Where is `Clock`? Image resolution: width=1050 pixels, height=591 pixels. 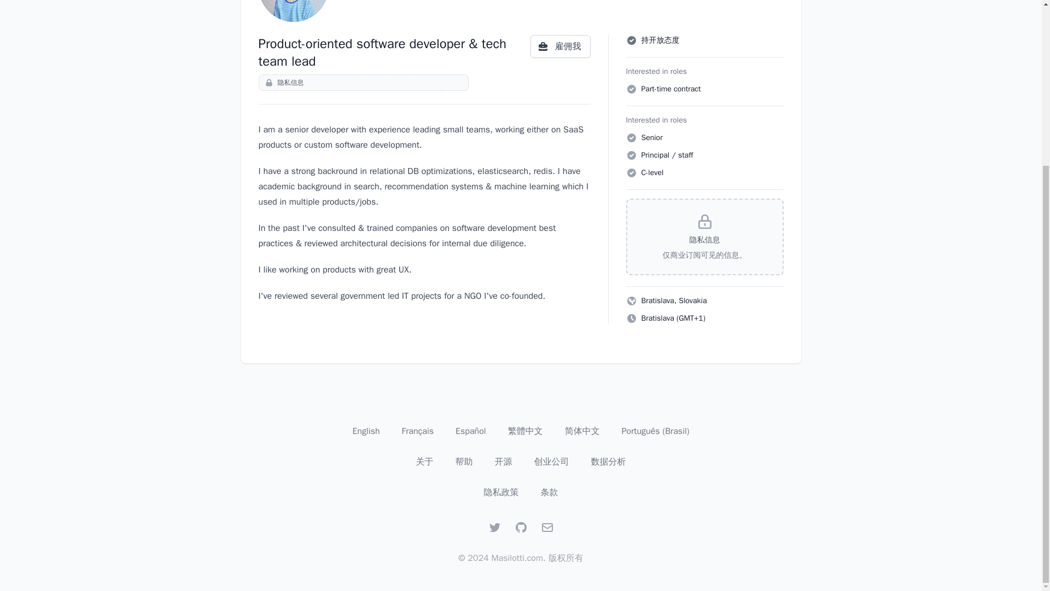 Clock is located at coordinates (631, 318).